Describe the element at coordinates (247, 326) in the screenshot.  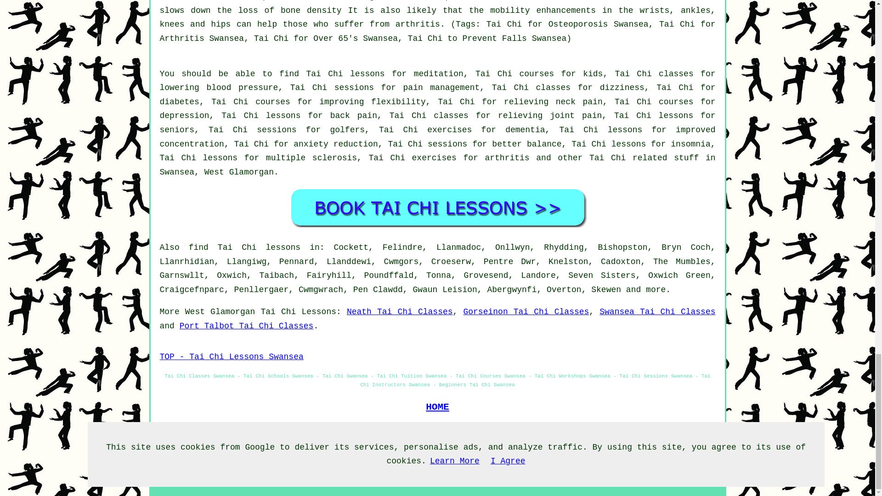
I see `Port Talbot Tai Chi Classes` at that location.